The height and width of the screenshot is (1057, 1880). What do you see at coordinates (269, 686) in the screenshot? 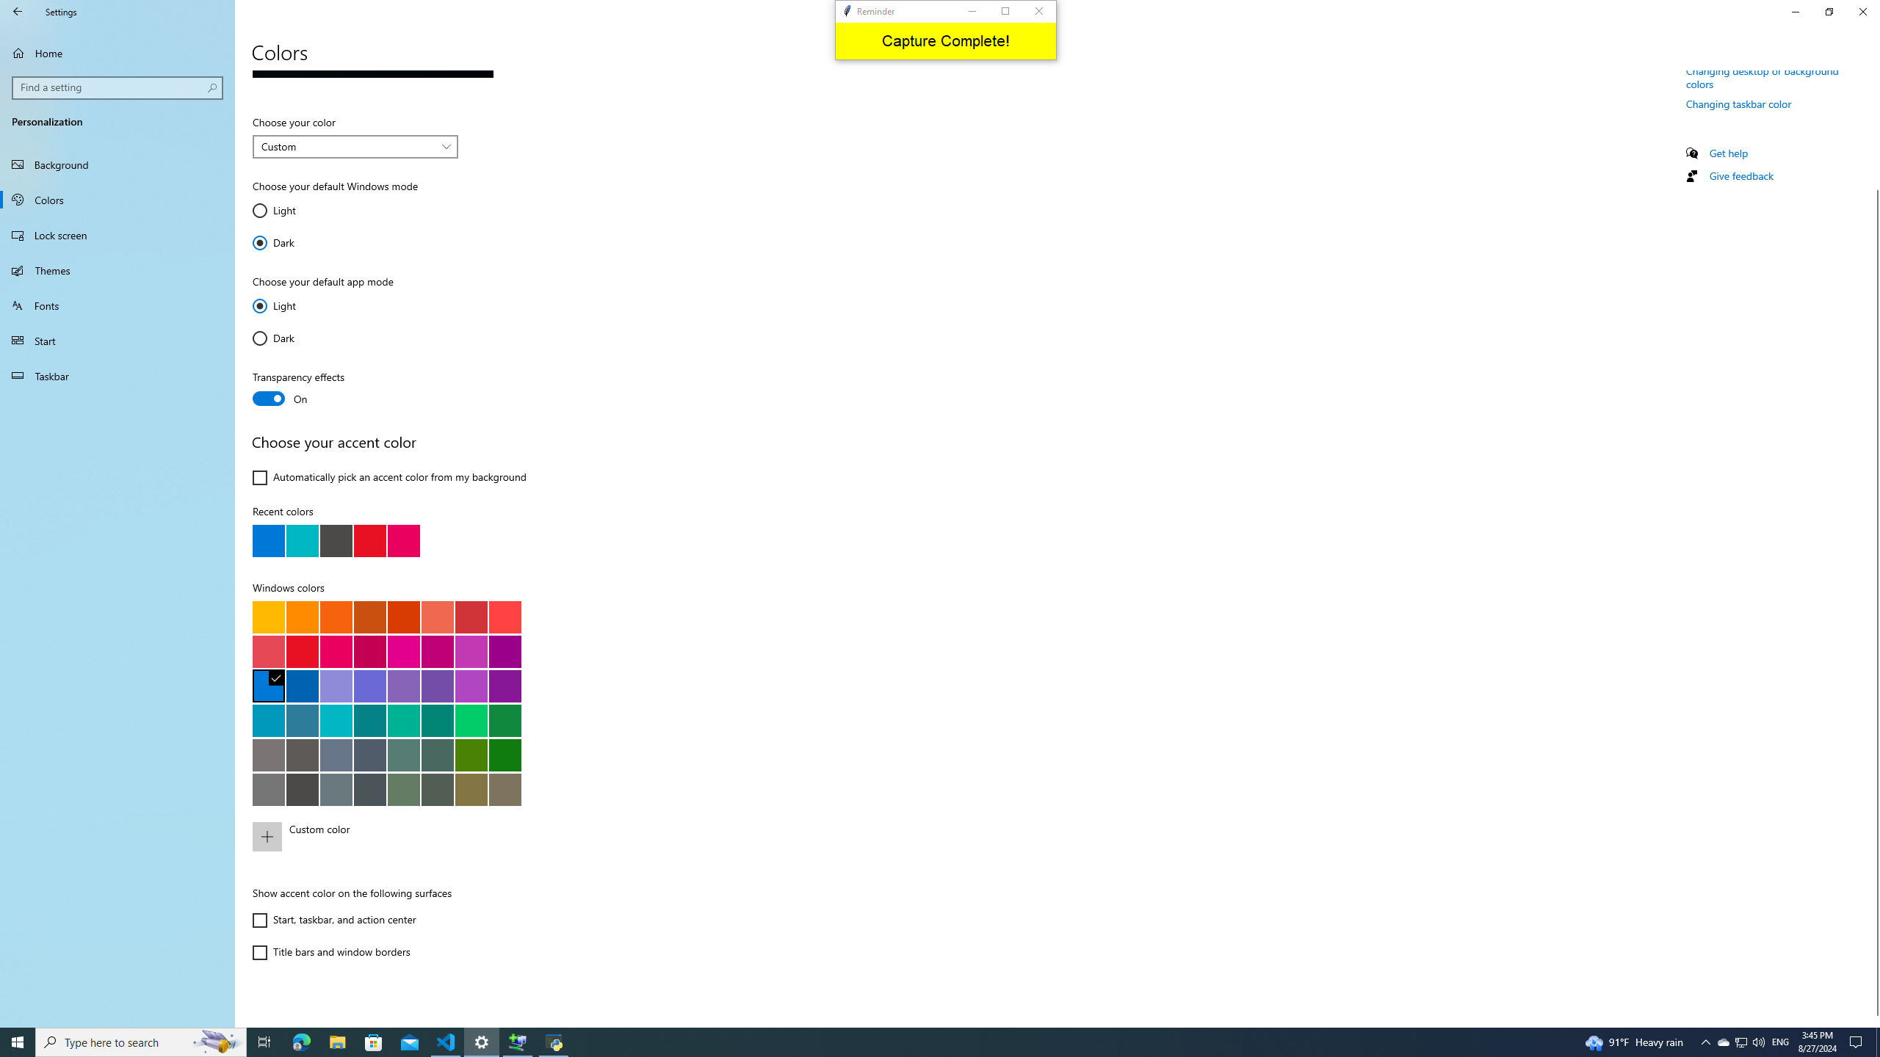
I see `Default blue` at bounding box center [269, 686].